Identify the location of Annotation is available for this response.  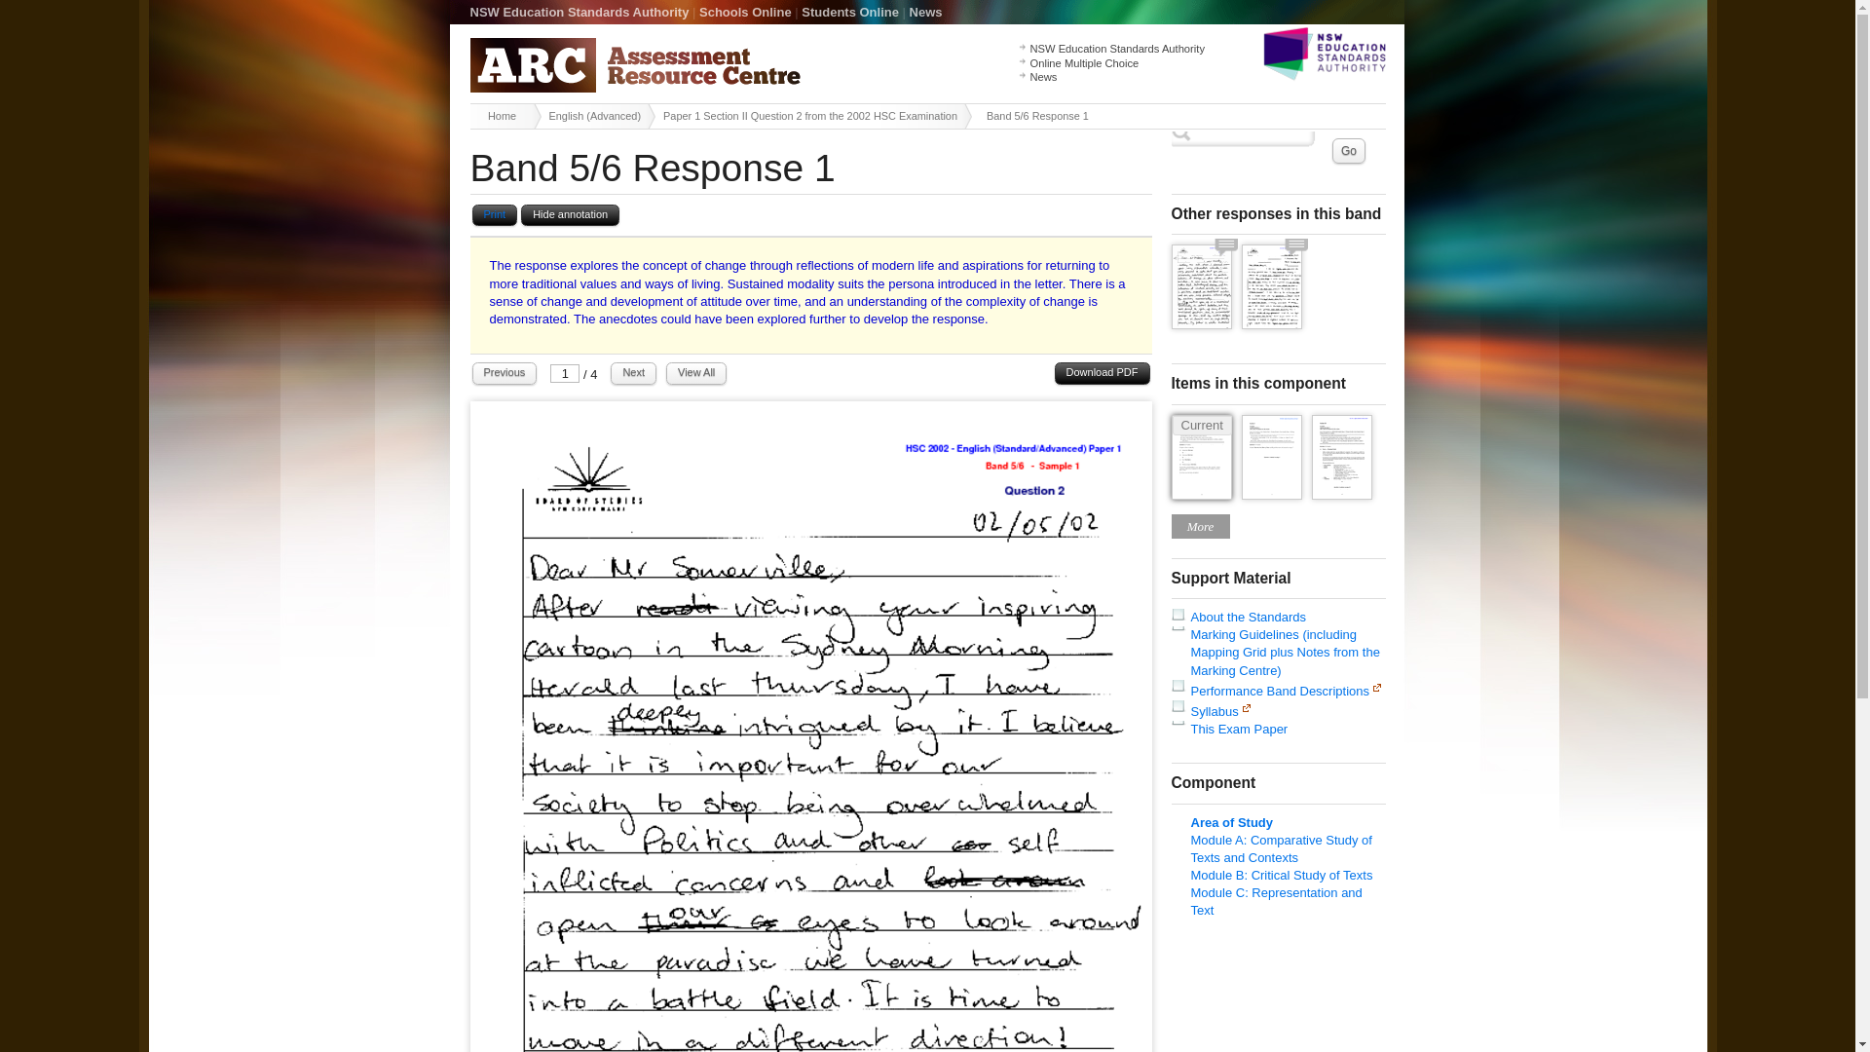
(1225, 249).